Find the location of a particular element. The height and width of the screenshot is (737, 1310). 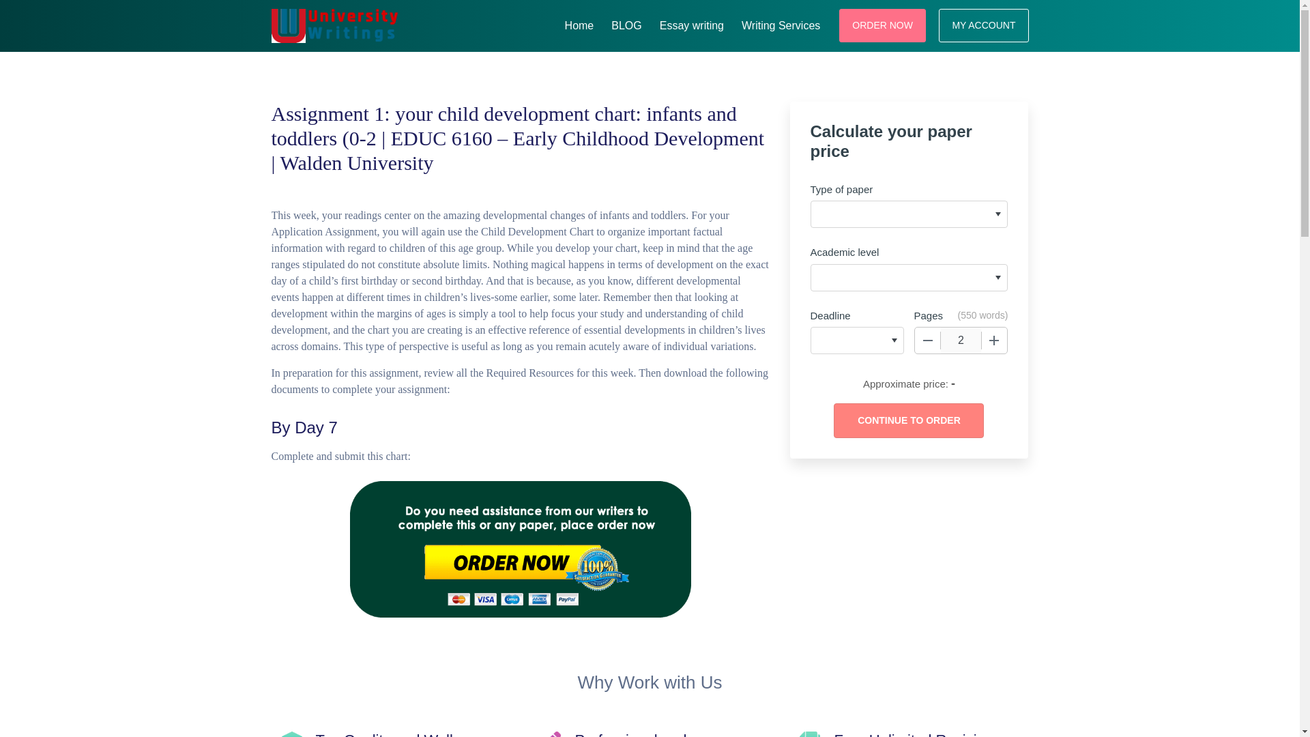

Writing Services is located at coordinates (781, 23).